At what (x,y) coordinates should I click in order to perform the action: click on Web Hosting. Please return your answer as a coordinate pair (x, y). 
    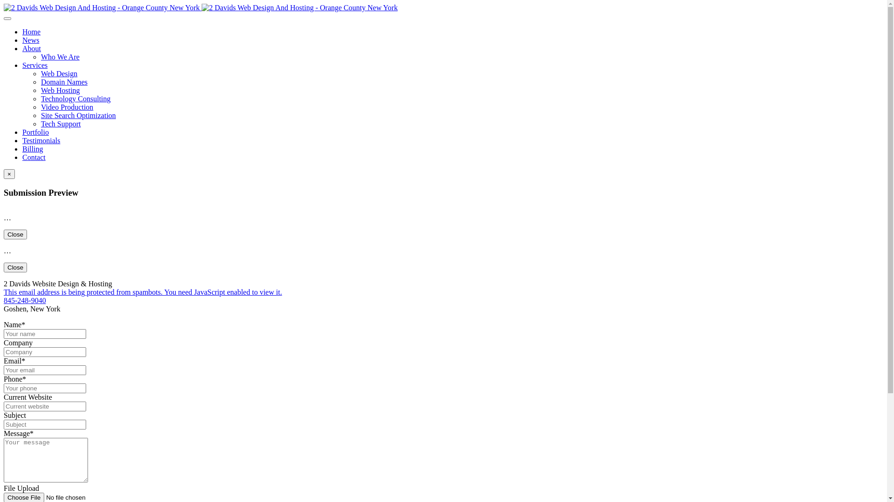
    Looking at the image, I should click on (61, 90).